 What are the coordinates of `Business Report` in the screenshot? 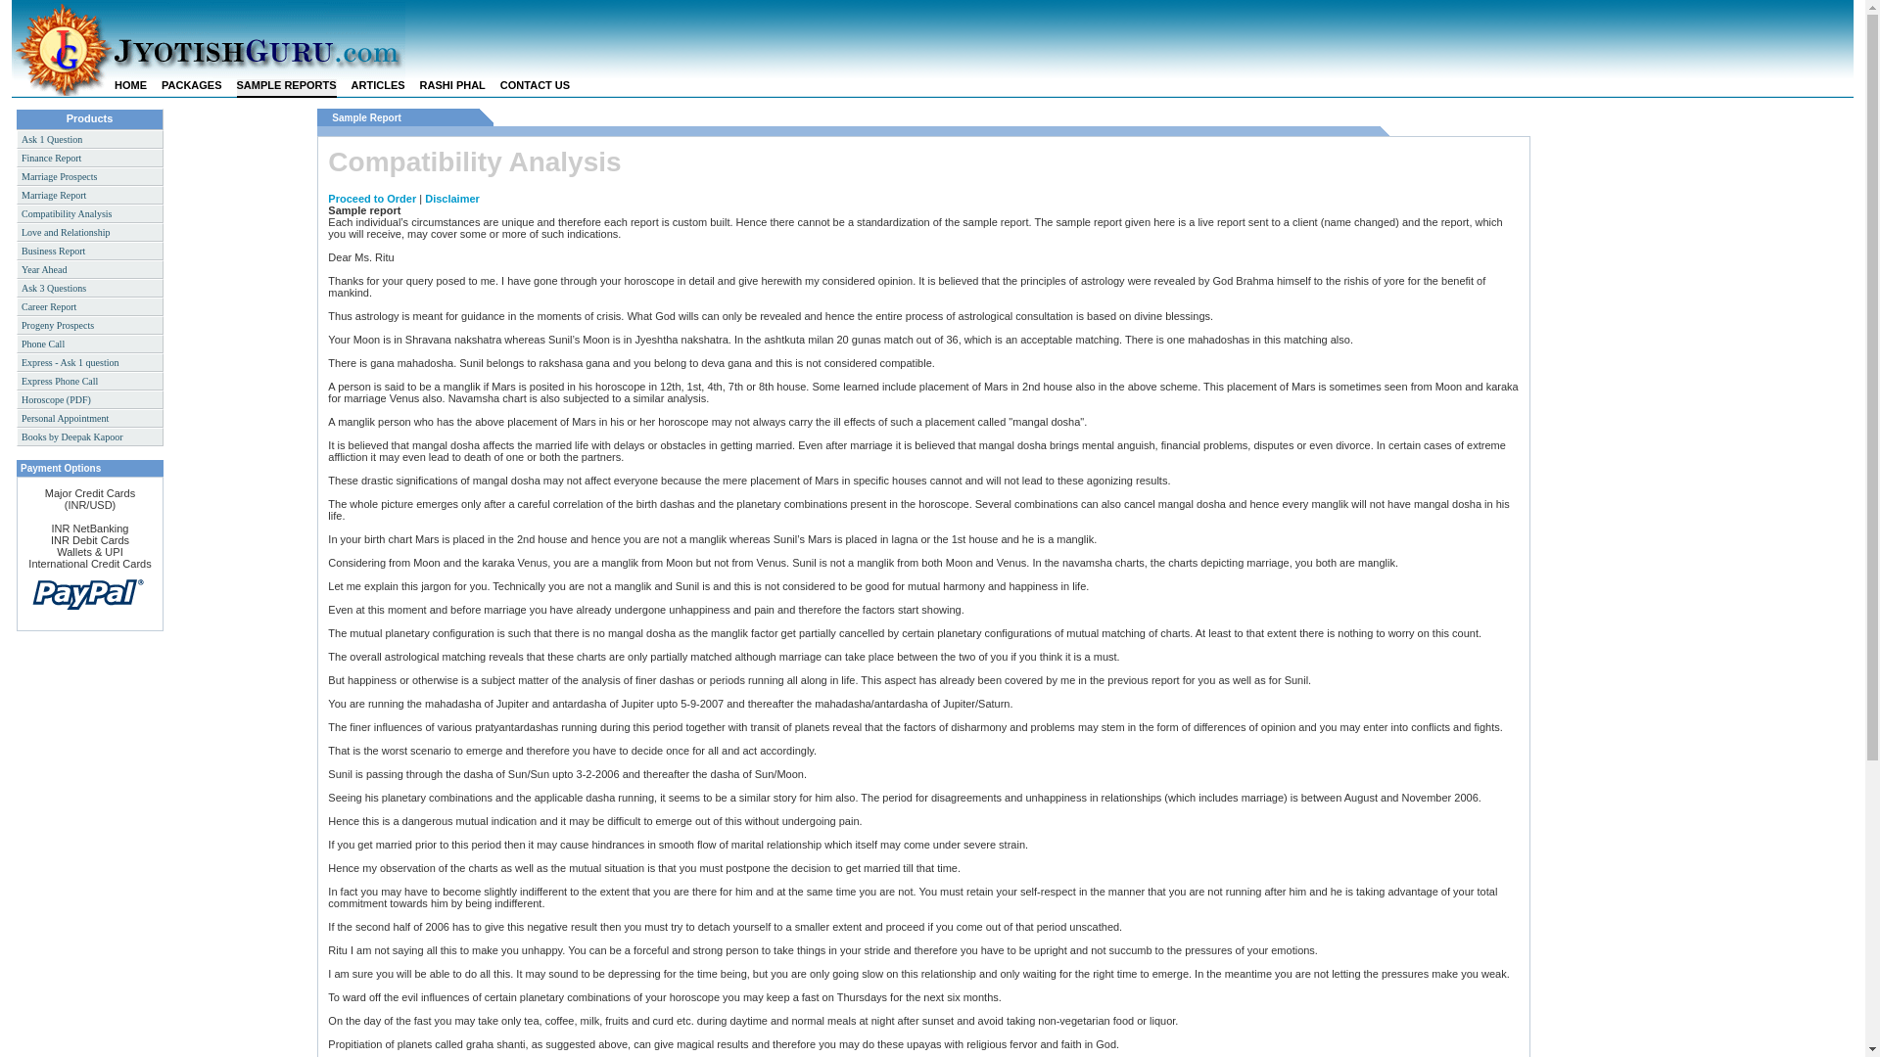 It's located at (90, 251).